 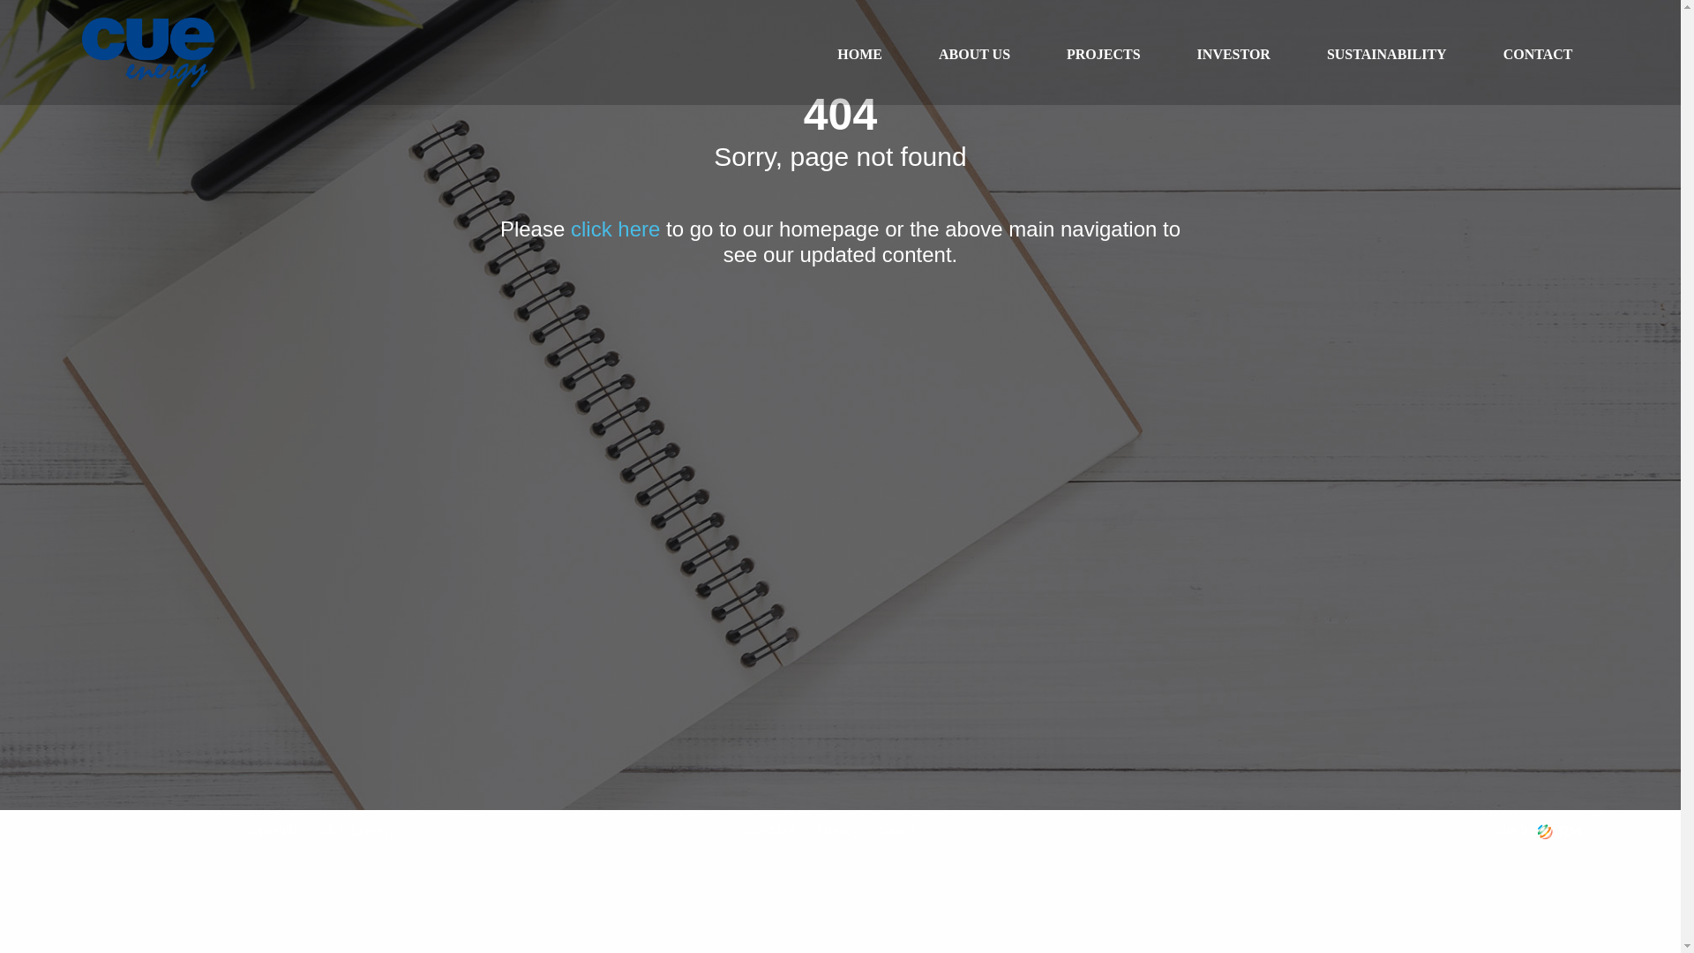 What do you see at coordinates (1233, 55) in the screenshot?
I see `INVESTOR` at bounding box center [1233, 55].